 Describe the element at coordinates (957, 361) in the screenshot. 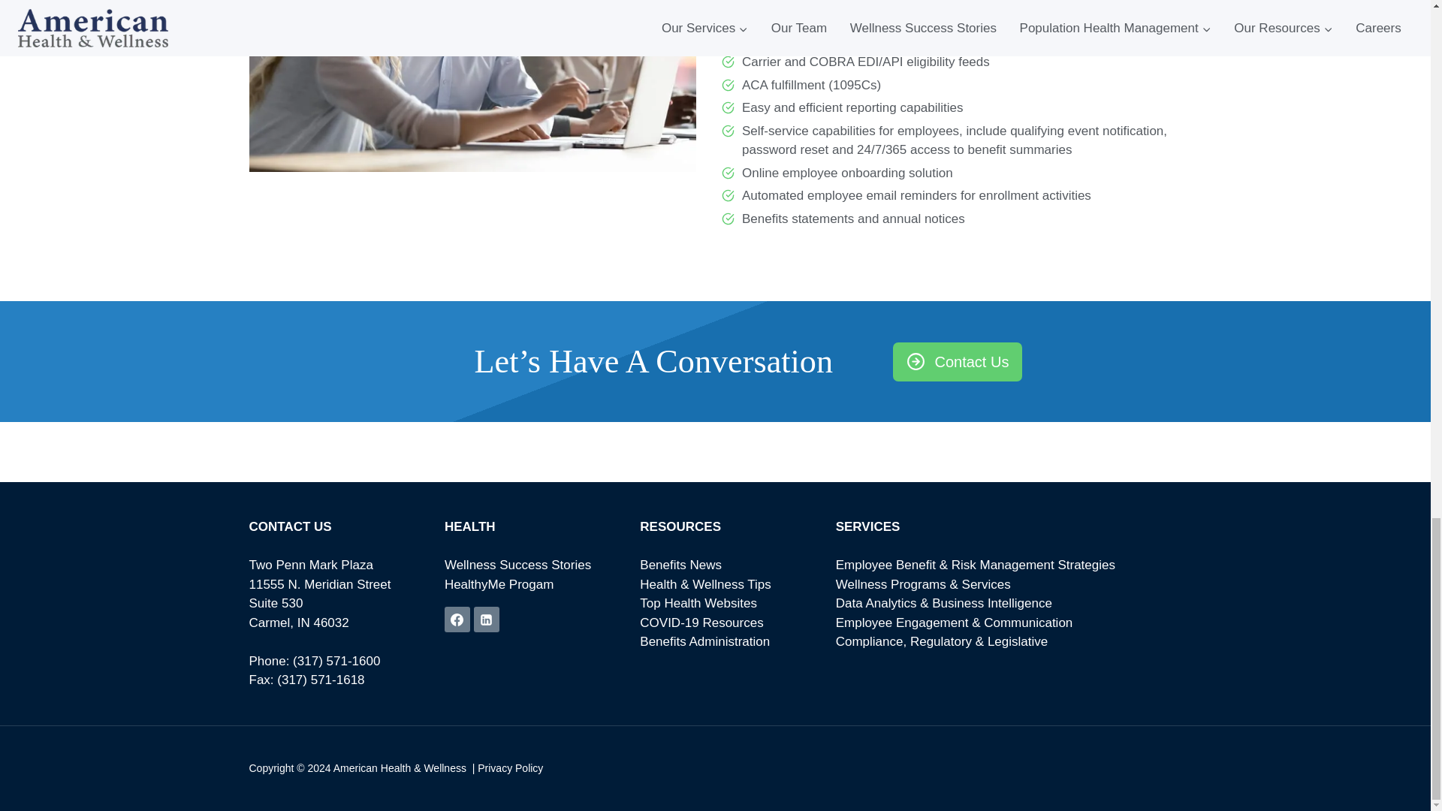

I see `Contact Us` at that location.